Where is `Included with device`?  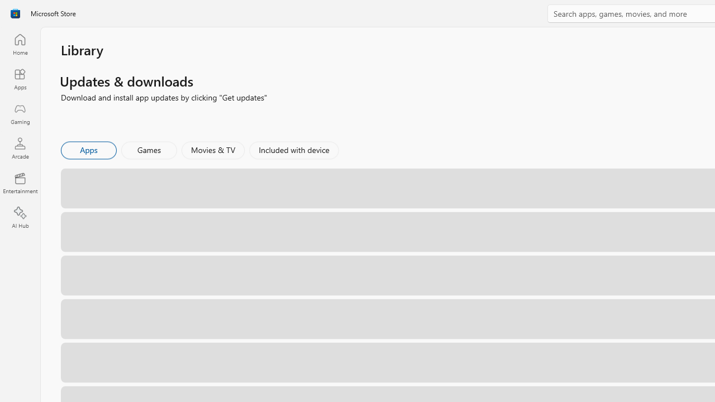 Included with device is located at coordinates (293, 150).